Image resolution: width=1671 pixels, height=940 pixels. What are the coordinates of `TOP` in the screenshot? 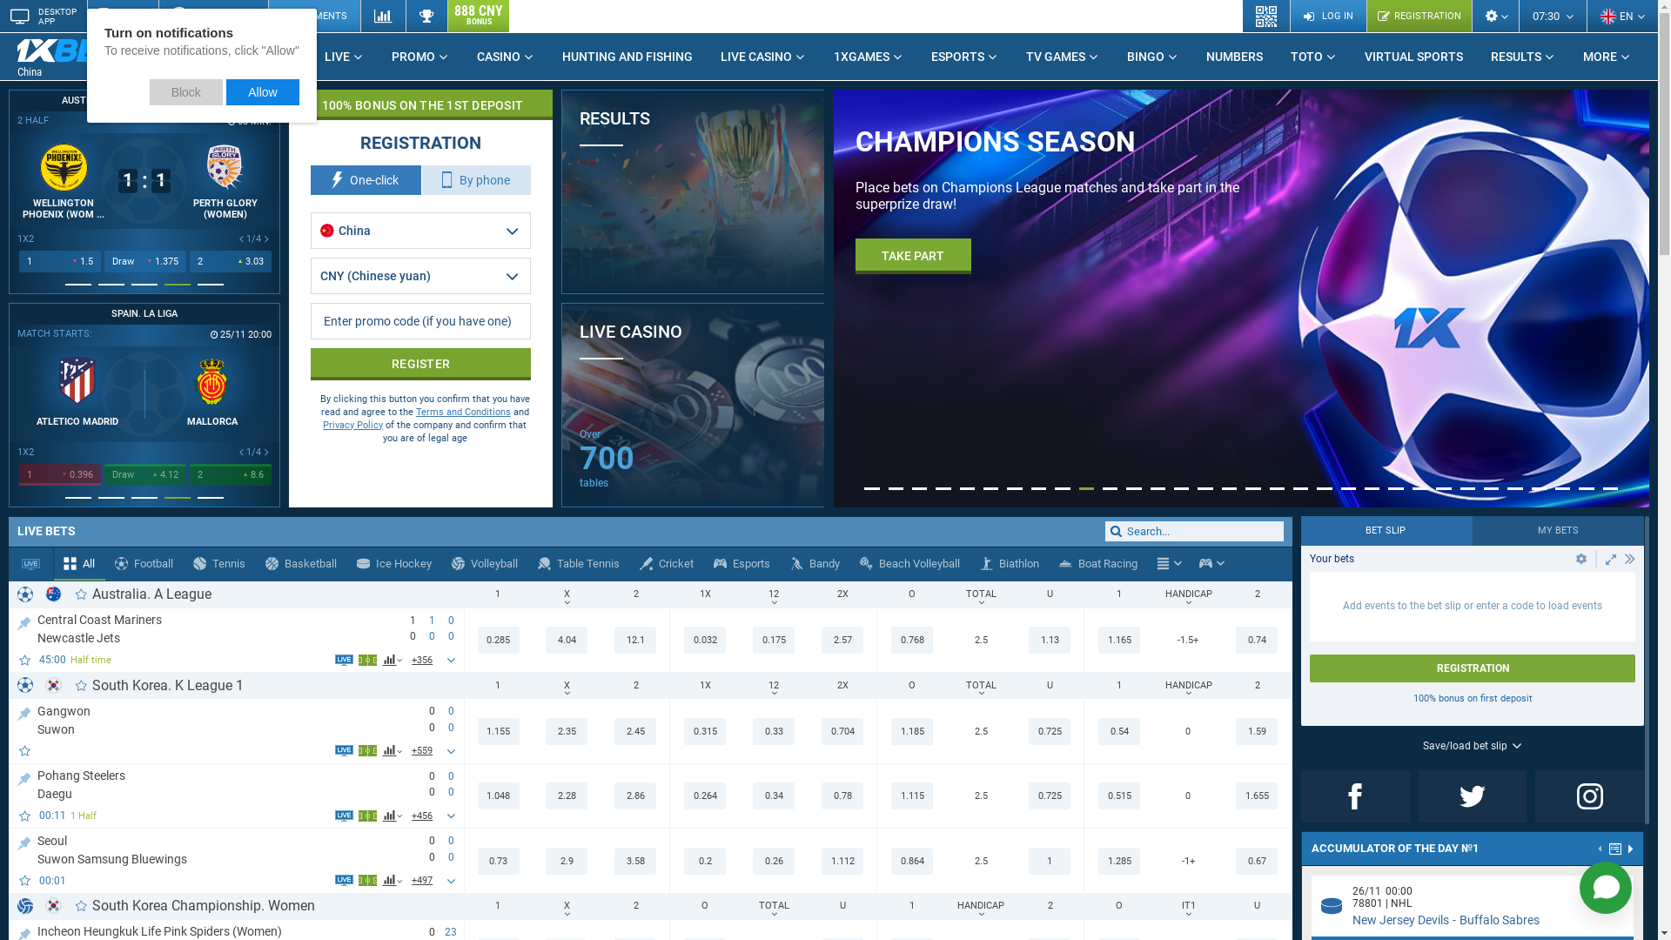 It's located at (24, 710).